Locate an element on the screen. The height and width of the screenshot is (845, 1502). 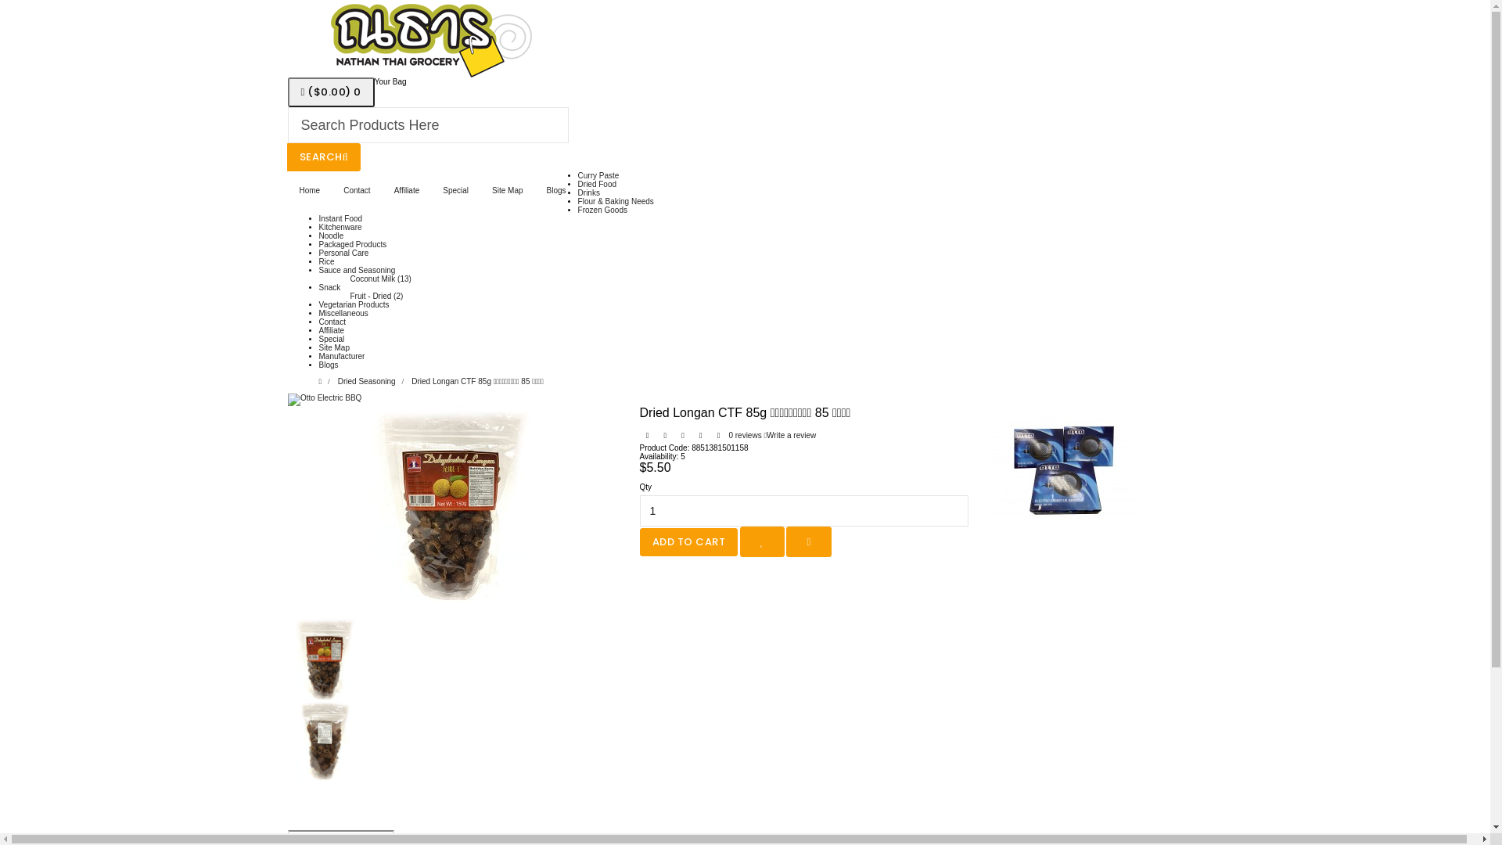
Add to Compare is located at coordinates (809, 541).